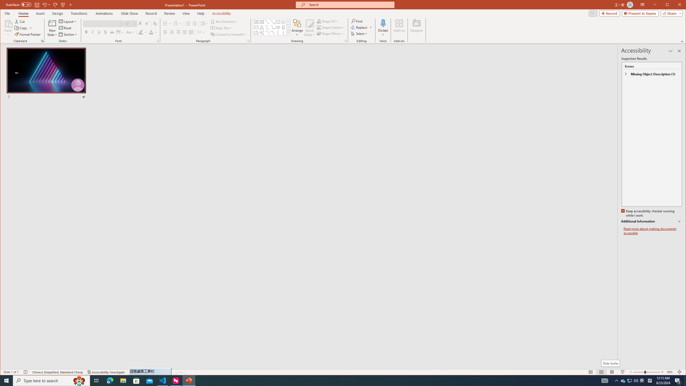 The width and height of the screenshot is (686, 386). Describe the element at coordinates (106, 32) in the screenshot. I see `Shadow` at that location.